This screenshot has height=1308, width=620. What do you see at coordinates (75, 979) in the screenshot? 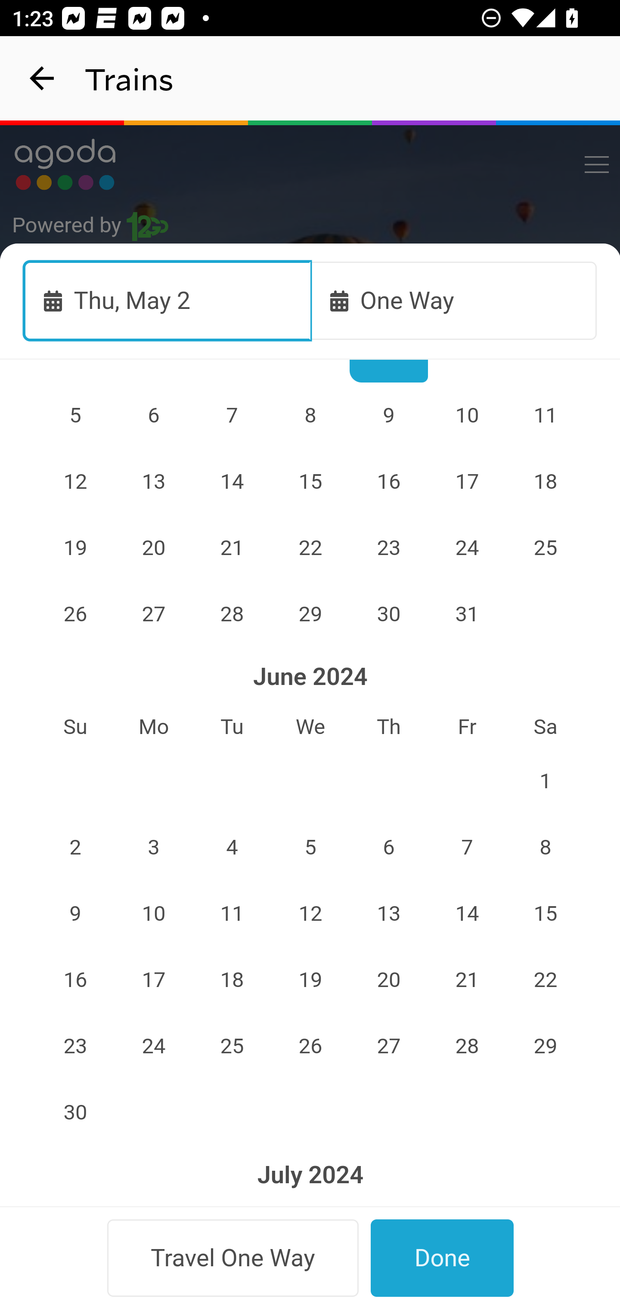
I see `16` at bounding box center [75, 979].